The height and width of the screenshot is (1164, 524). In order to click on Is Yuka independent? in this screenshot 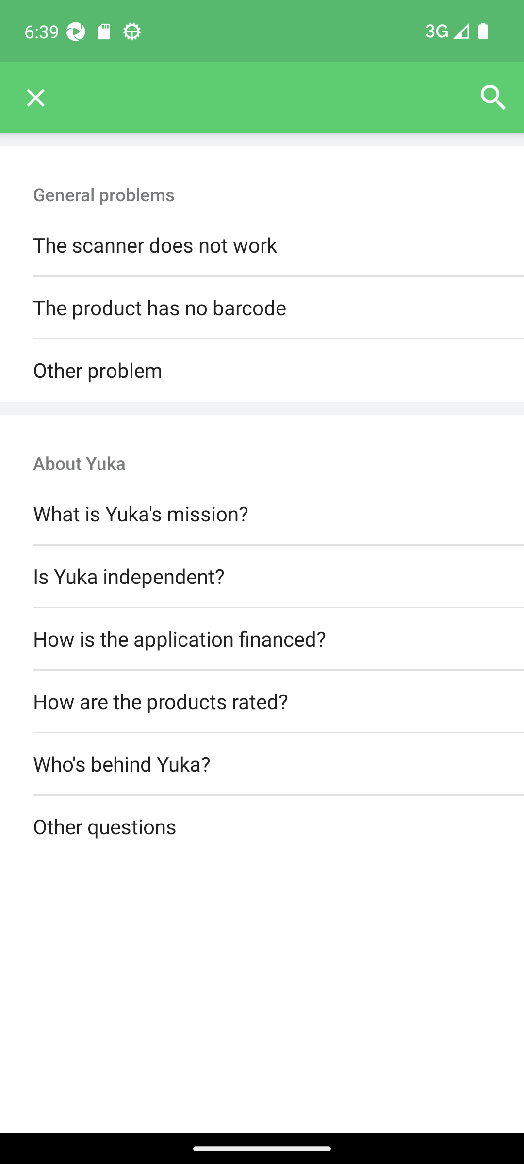, I will do `click(262, 576)`.